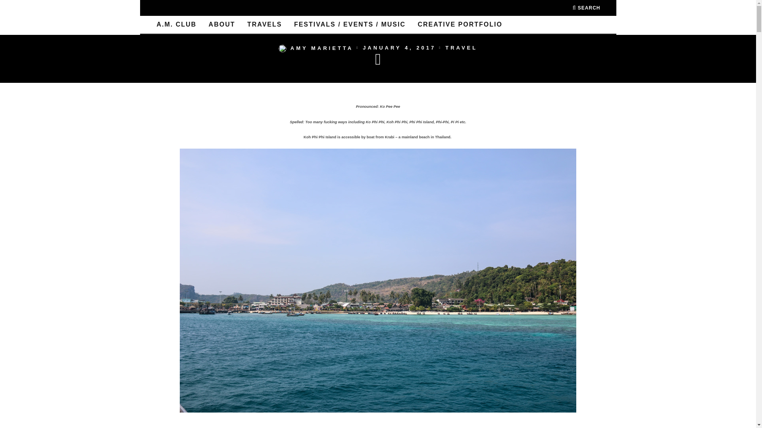 The width and height of the screenshot is (762, 428). What do you see at coordinates (264, 25) in the screenshot?
I see `TRAVELS` at bounding box center [264, 25].